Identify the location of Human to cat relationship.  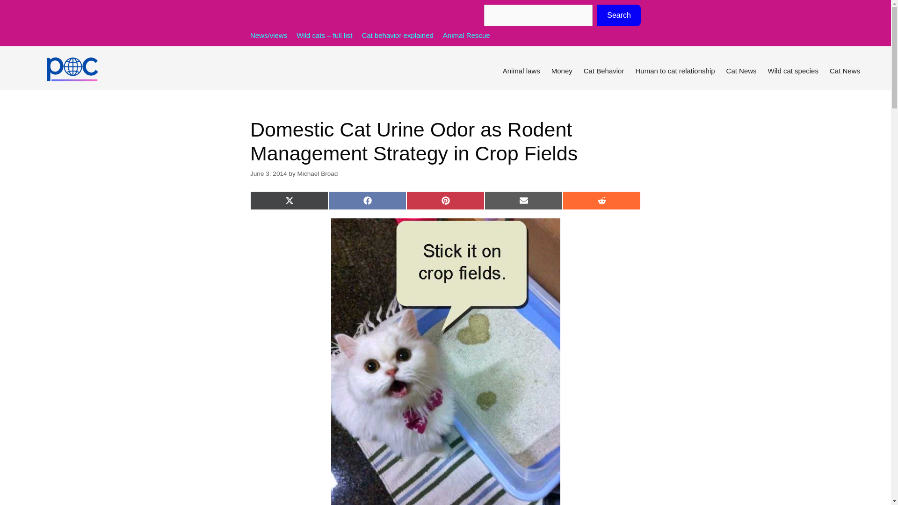
(674, 71).